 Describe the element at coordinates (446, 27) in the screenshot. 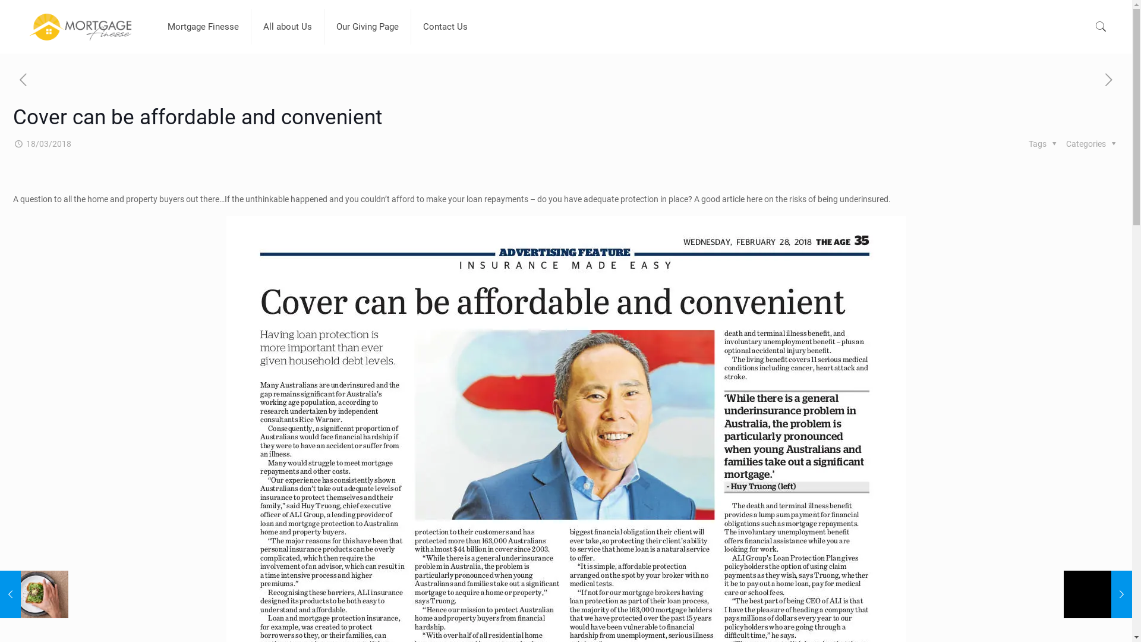

I see `Contact Us` at that location.